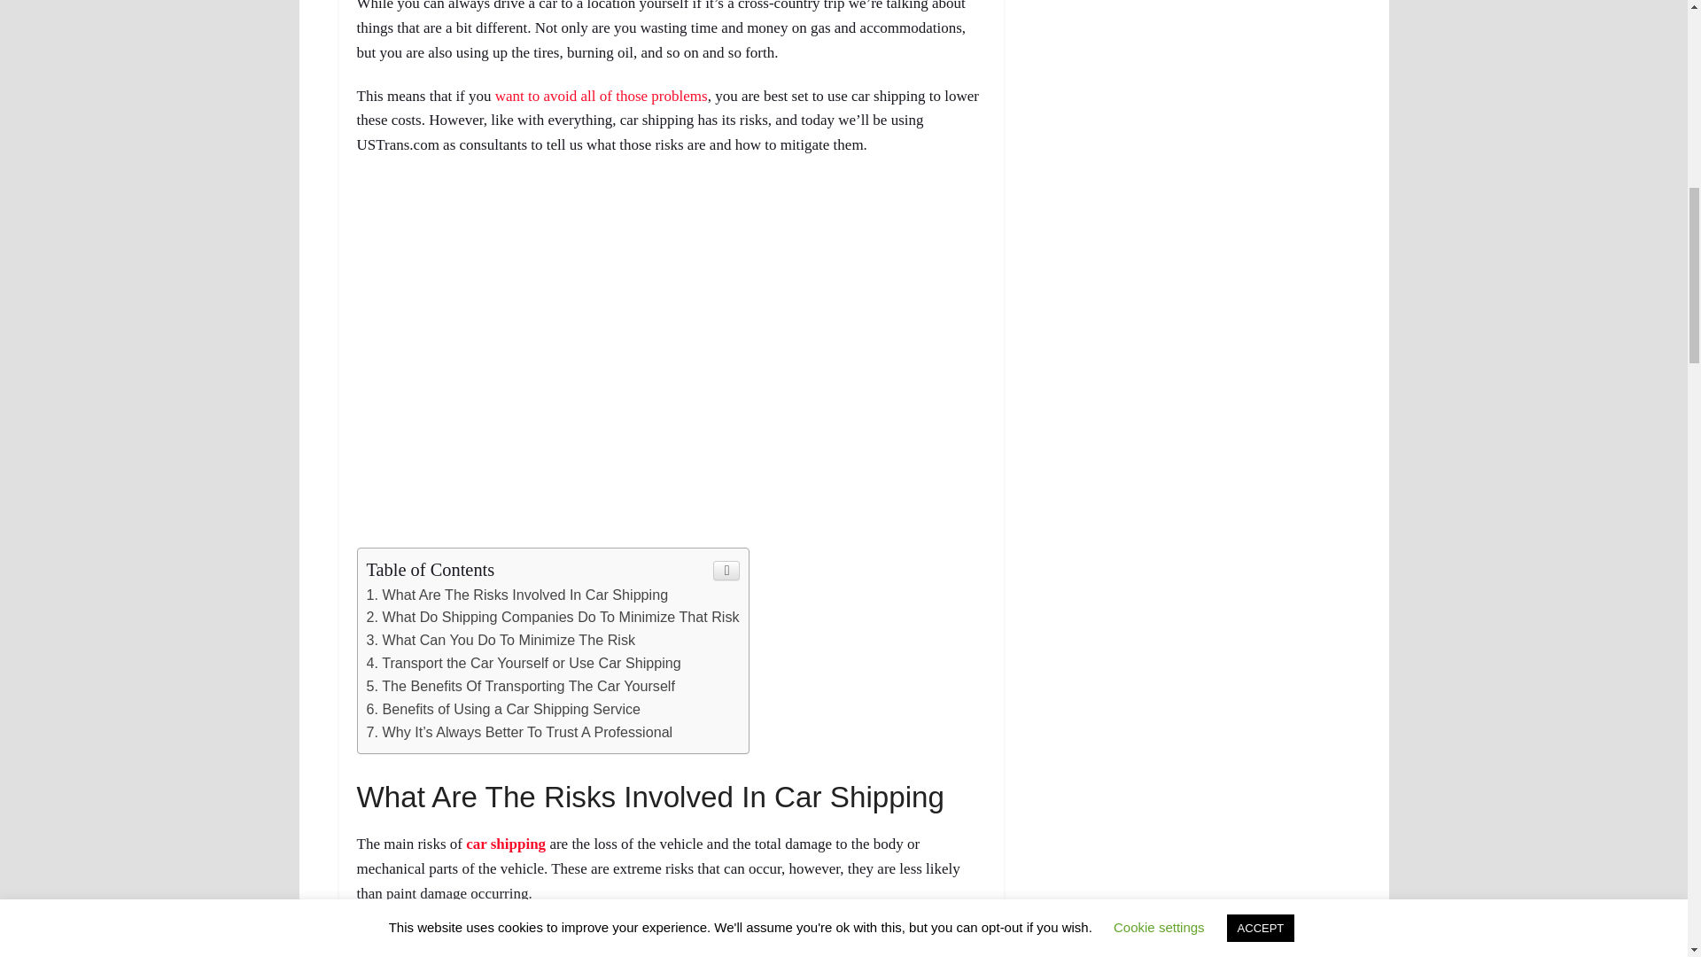 The height and width of the screenshot is (957, 1701). I want to click on What Are The Risks Involved In Car Shipping, so click(517, 595).